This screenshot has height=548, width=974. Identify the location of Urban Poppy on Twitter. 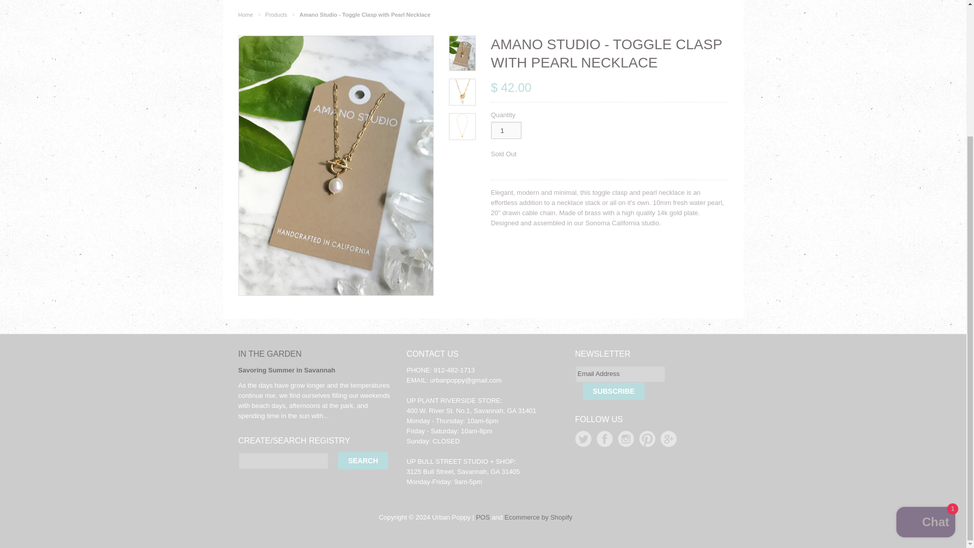
(583, 438).